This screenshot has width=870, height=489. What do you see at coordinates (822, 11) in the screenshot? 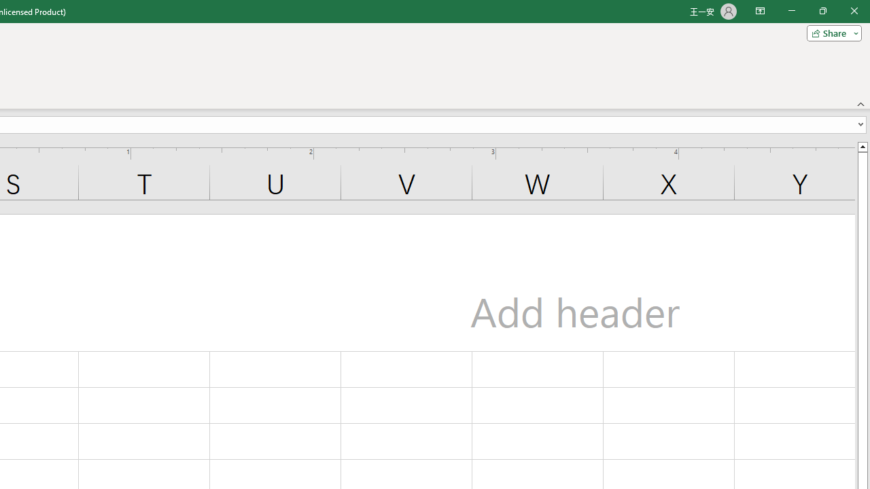
I see `Restore Down` at bounding box center [822, 11].